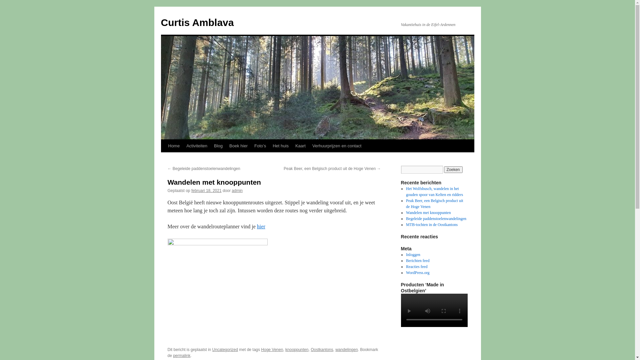 The image size is (640, 360). Describe the element at coordinates (417, 267) in the screenshot. I see `Reacties feed` at that location.